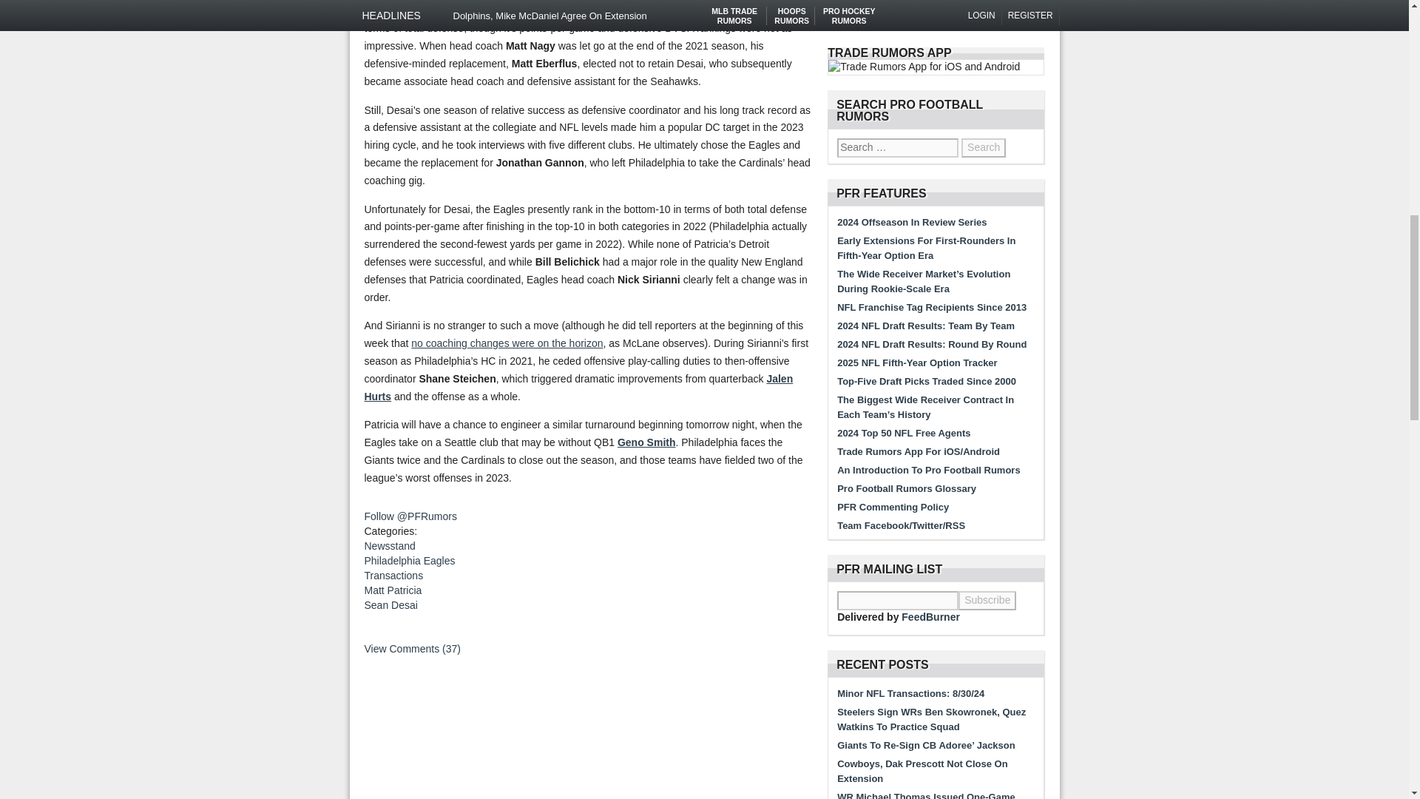  Describe the element at coordinates (983, 147) in the screenshot. I see `Search` at that location.